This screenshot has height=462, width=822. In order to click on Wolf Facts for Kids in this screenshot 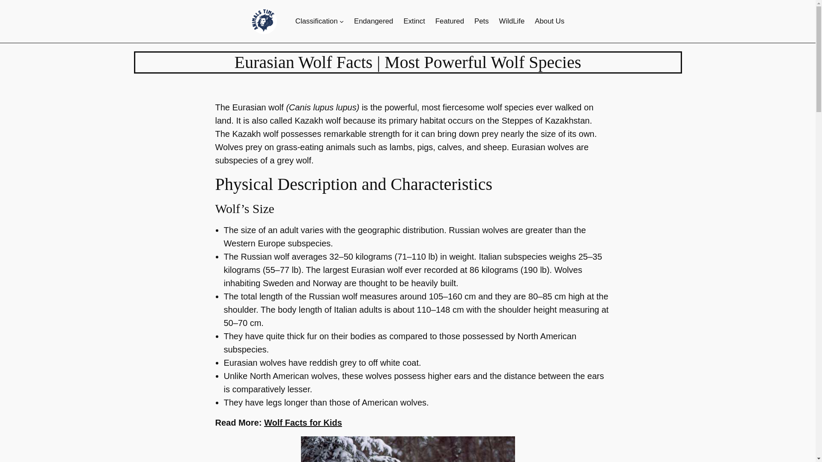, I will do `click(303, 423)`.